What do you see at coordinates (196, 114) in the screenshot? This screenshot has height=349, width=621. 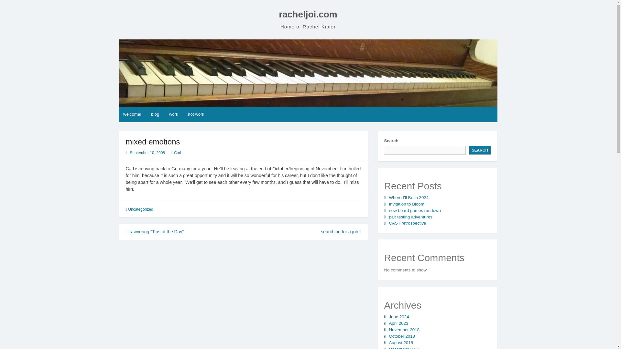 I see `not work` at bounding box center [196, 114].